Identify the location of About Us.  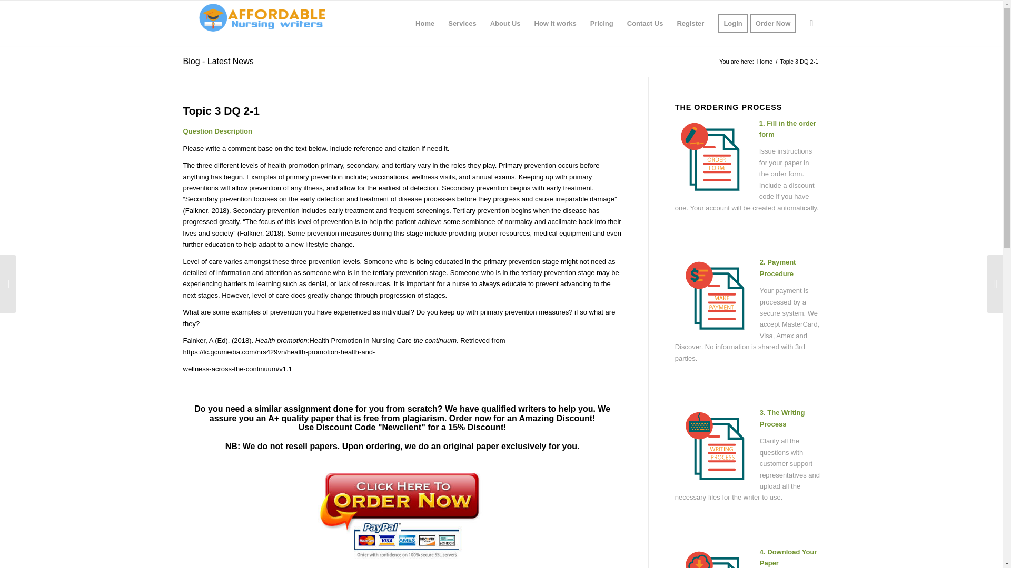
(506, 23).